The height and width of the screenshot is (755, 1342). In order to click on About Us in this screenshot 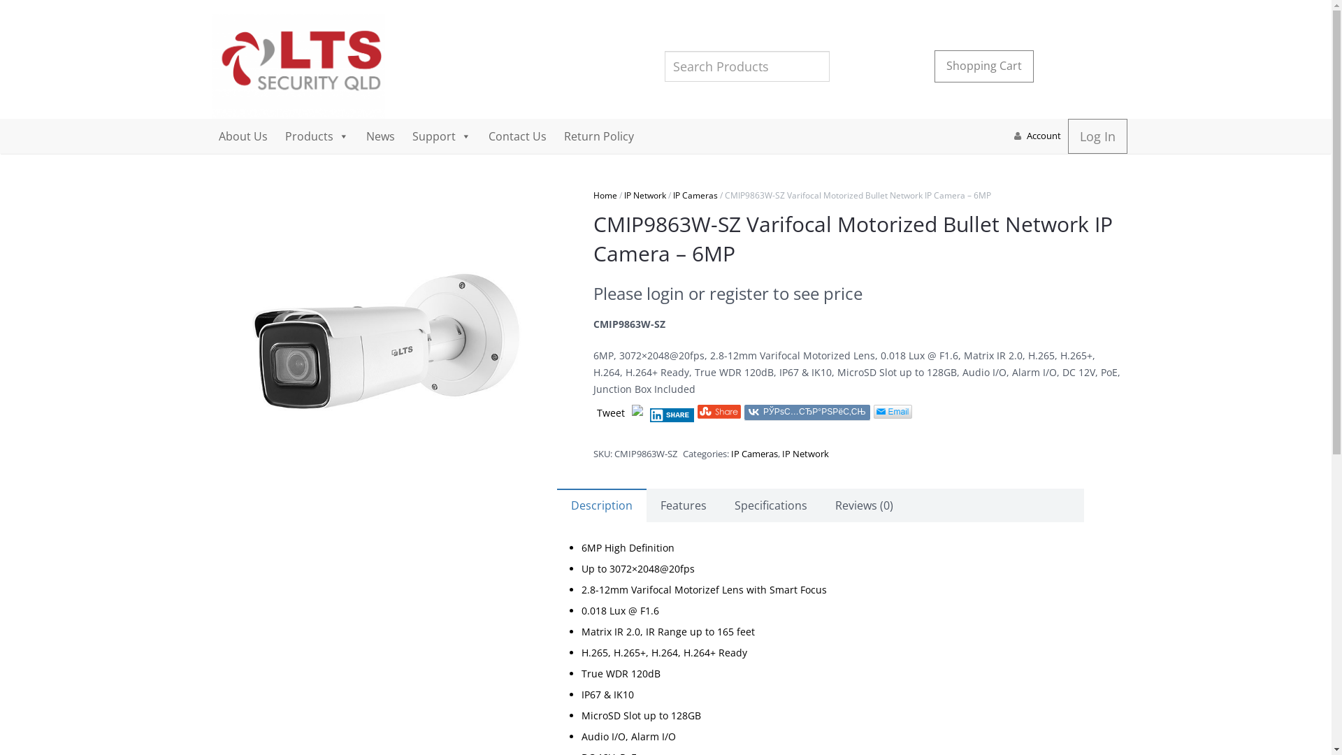, I will do `click(243, 136)`.